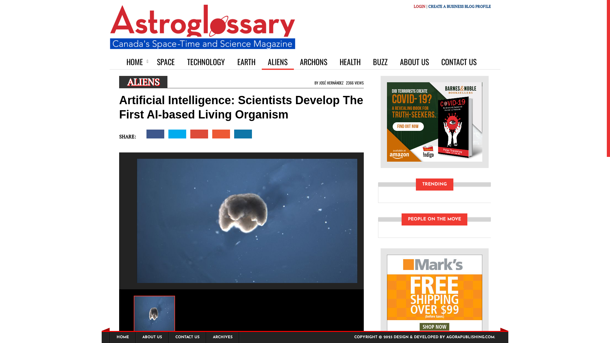  Describe the element at coordinates (166, 62) in the screenshot. I see `SPACE` at that location.